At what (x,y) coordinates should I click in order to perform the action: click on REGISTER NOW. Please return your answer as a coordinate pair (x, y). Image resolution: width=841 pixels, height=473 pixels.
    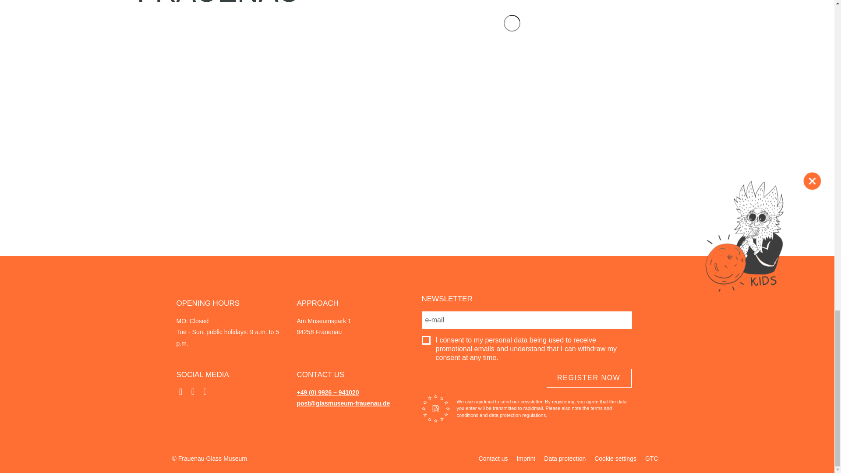
    Looking at the image, I should click on (590, 378).